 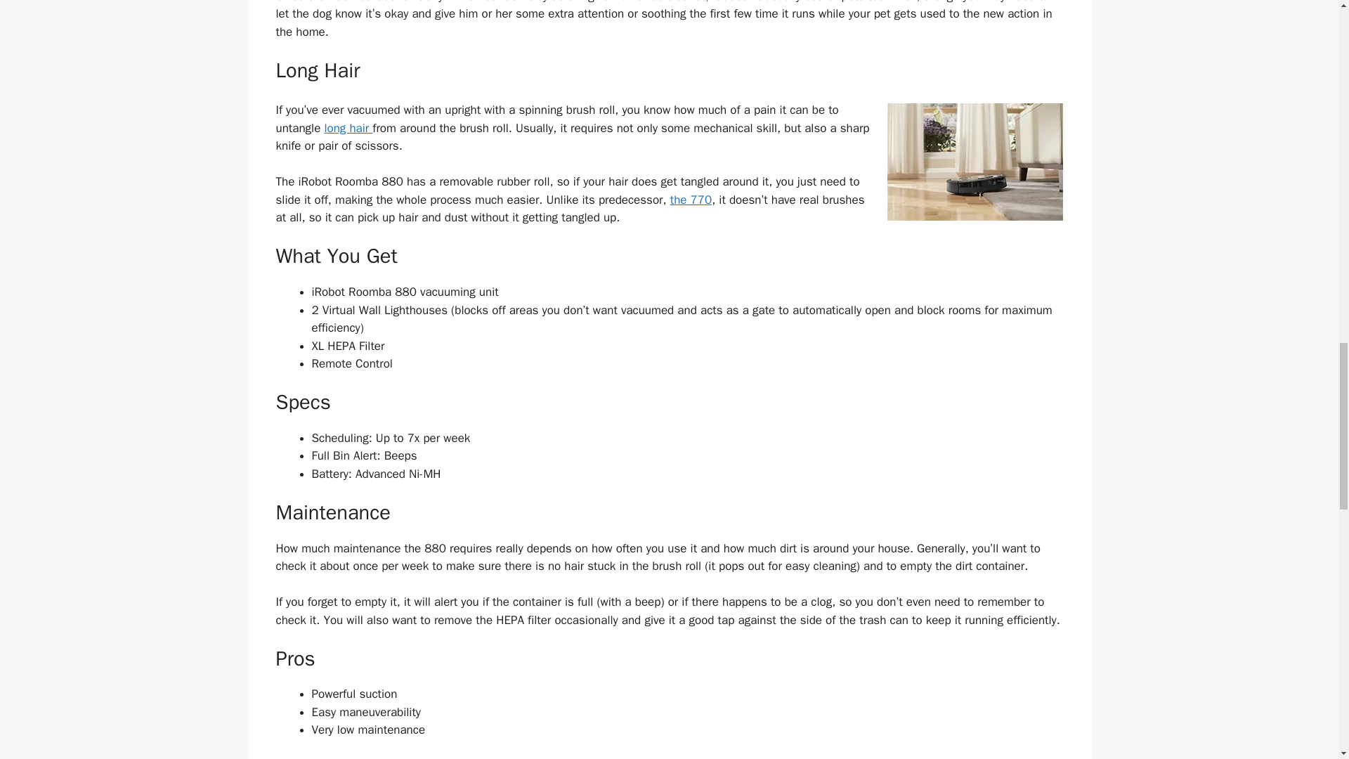 I want to click on long hair, so click(x=347, y=128).